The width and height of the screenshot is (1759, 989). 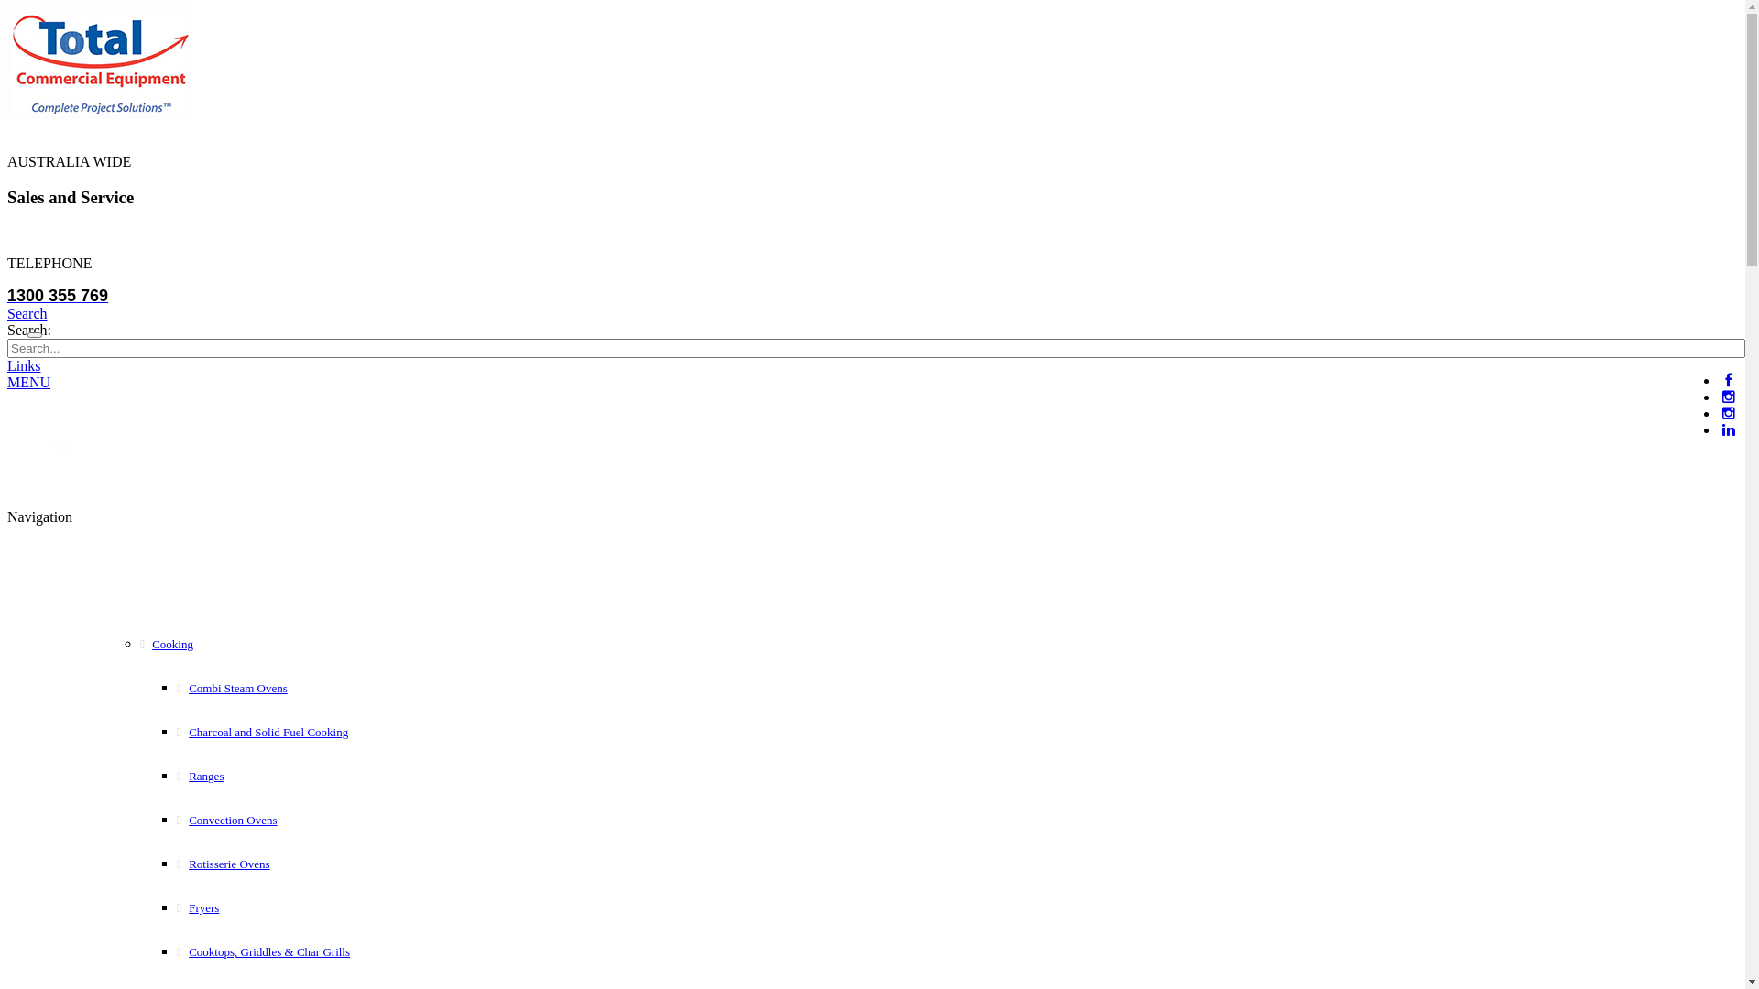 I want to click on Search, so click(x=27, y=313).